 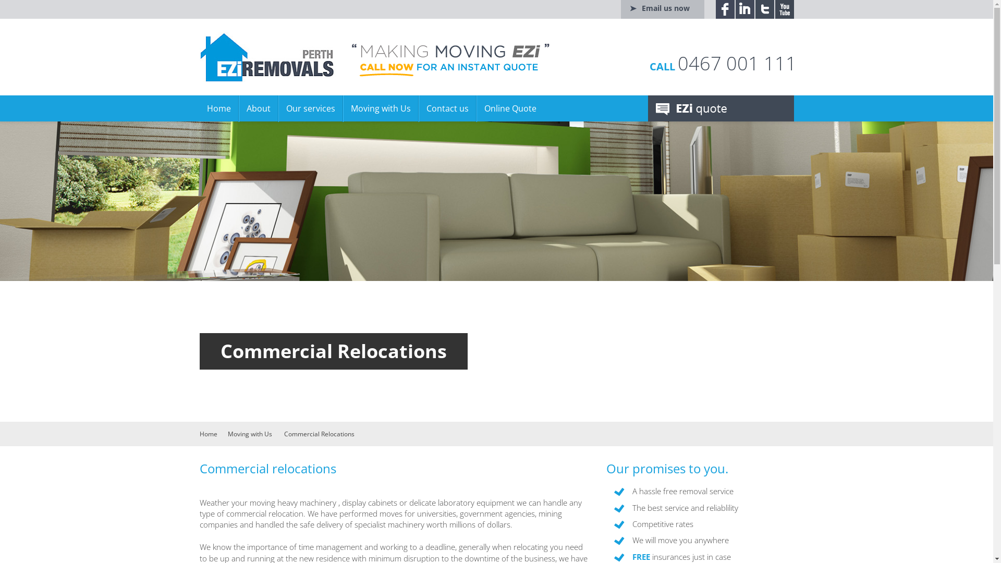 What do you see at coordinates (450, 60) in the screenshot?
I see `Making moving EZi - Call Now for an instant quote` at bounding box center [450, 60].